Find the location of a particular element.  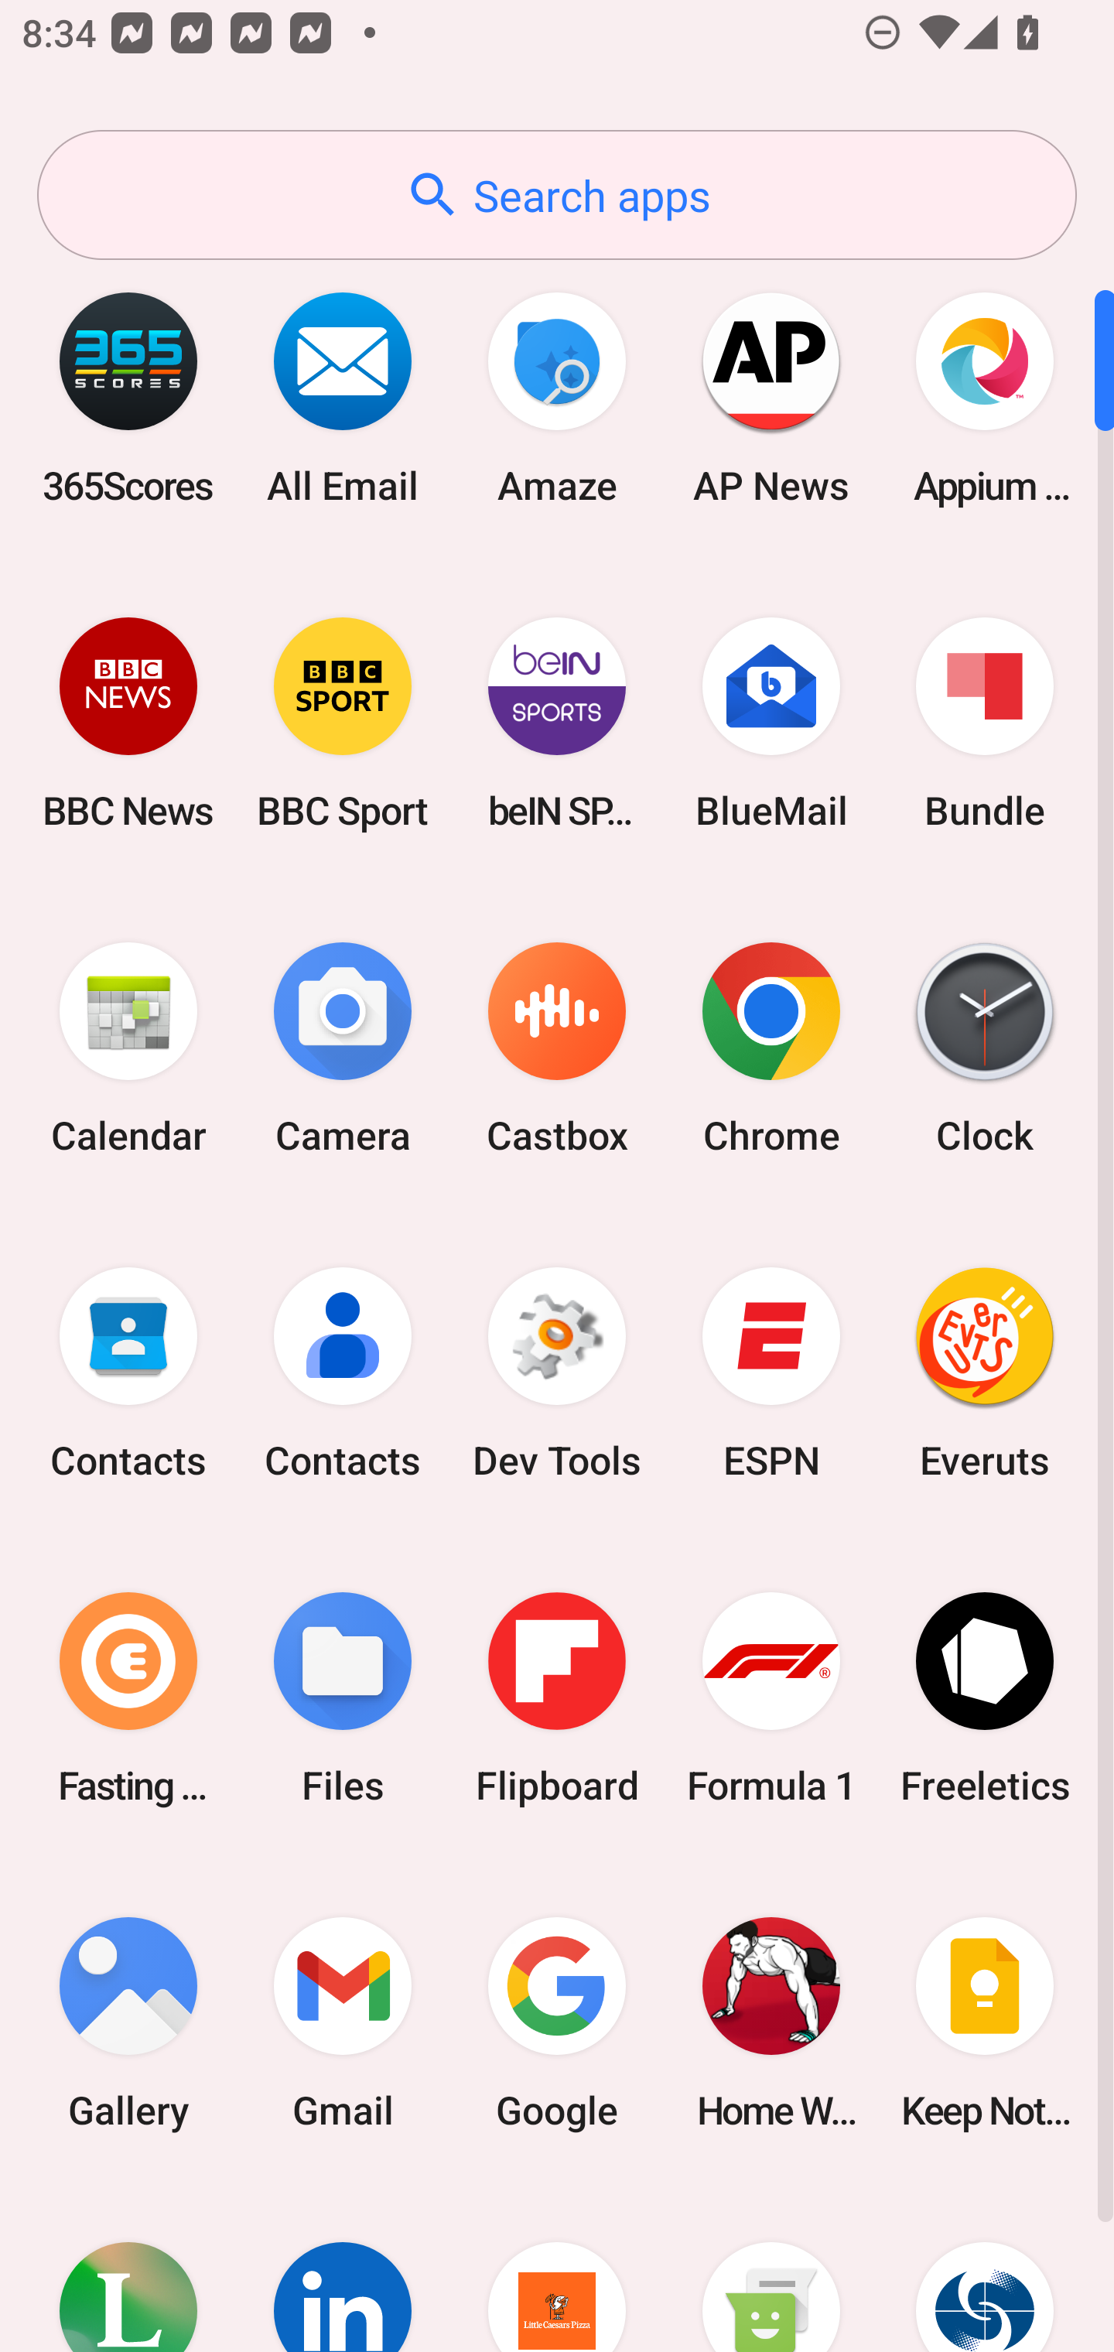

Appium Settings is located at coordinates (985, 398).